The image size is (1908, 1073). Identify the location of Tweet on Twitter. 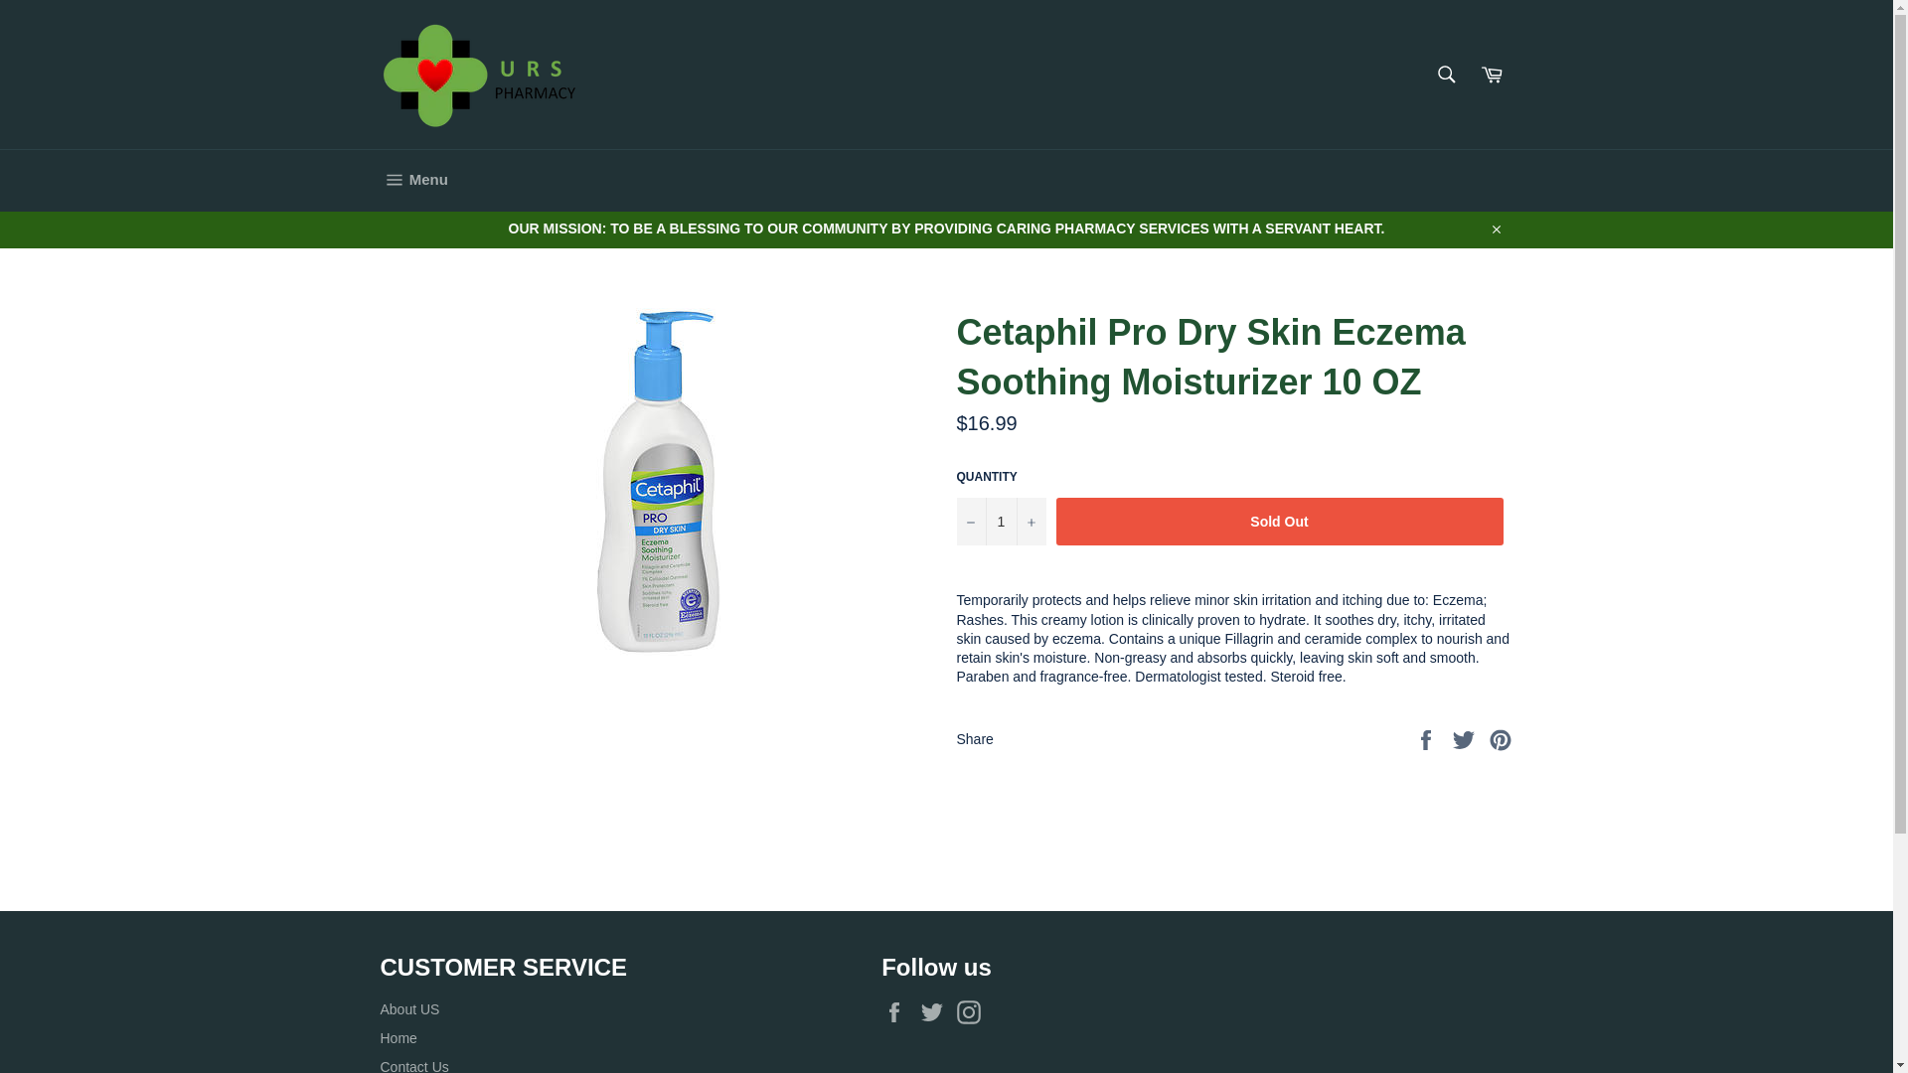
(1466, 737).